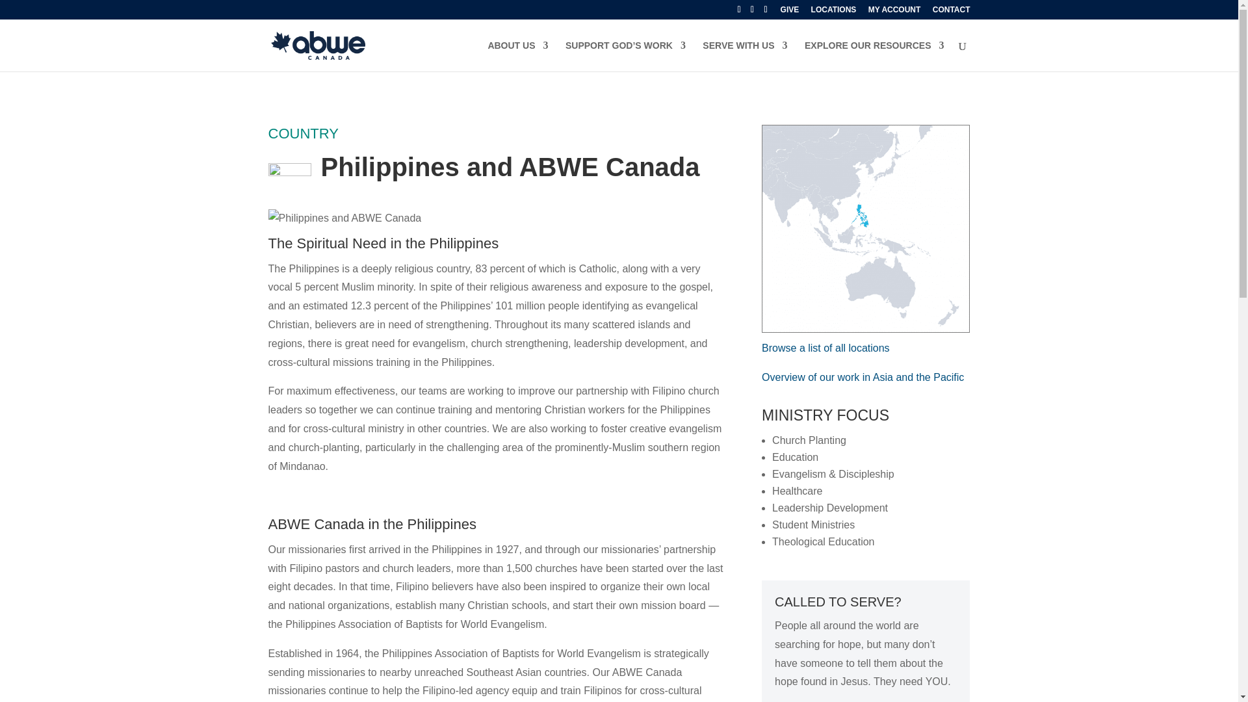  I want to click on SERVE WITH US, so click(745, 56).